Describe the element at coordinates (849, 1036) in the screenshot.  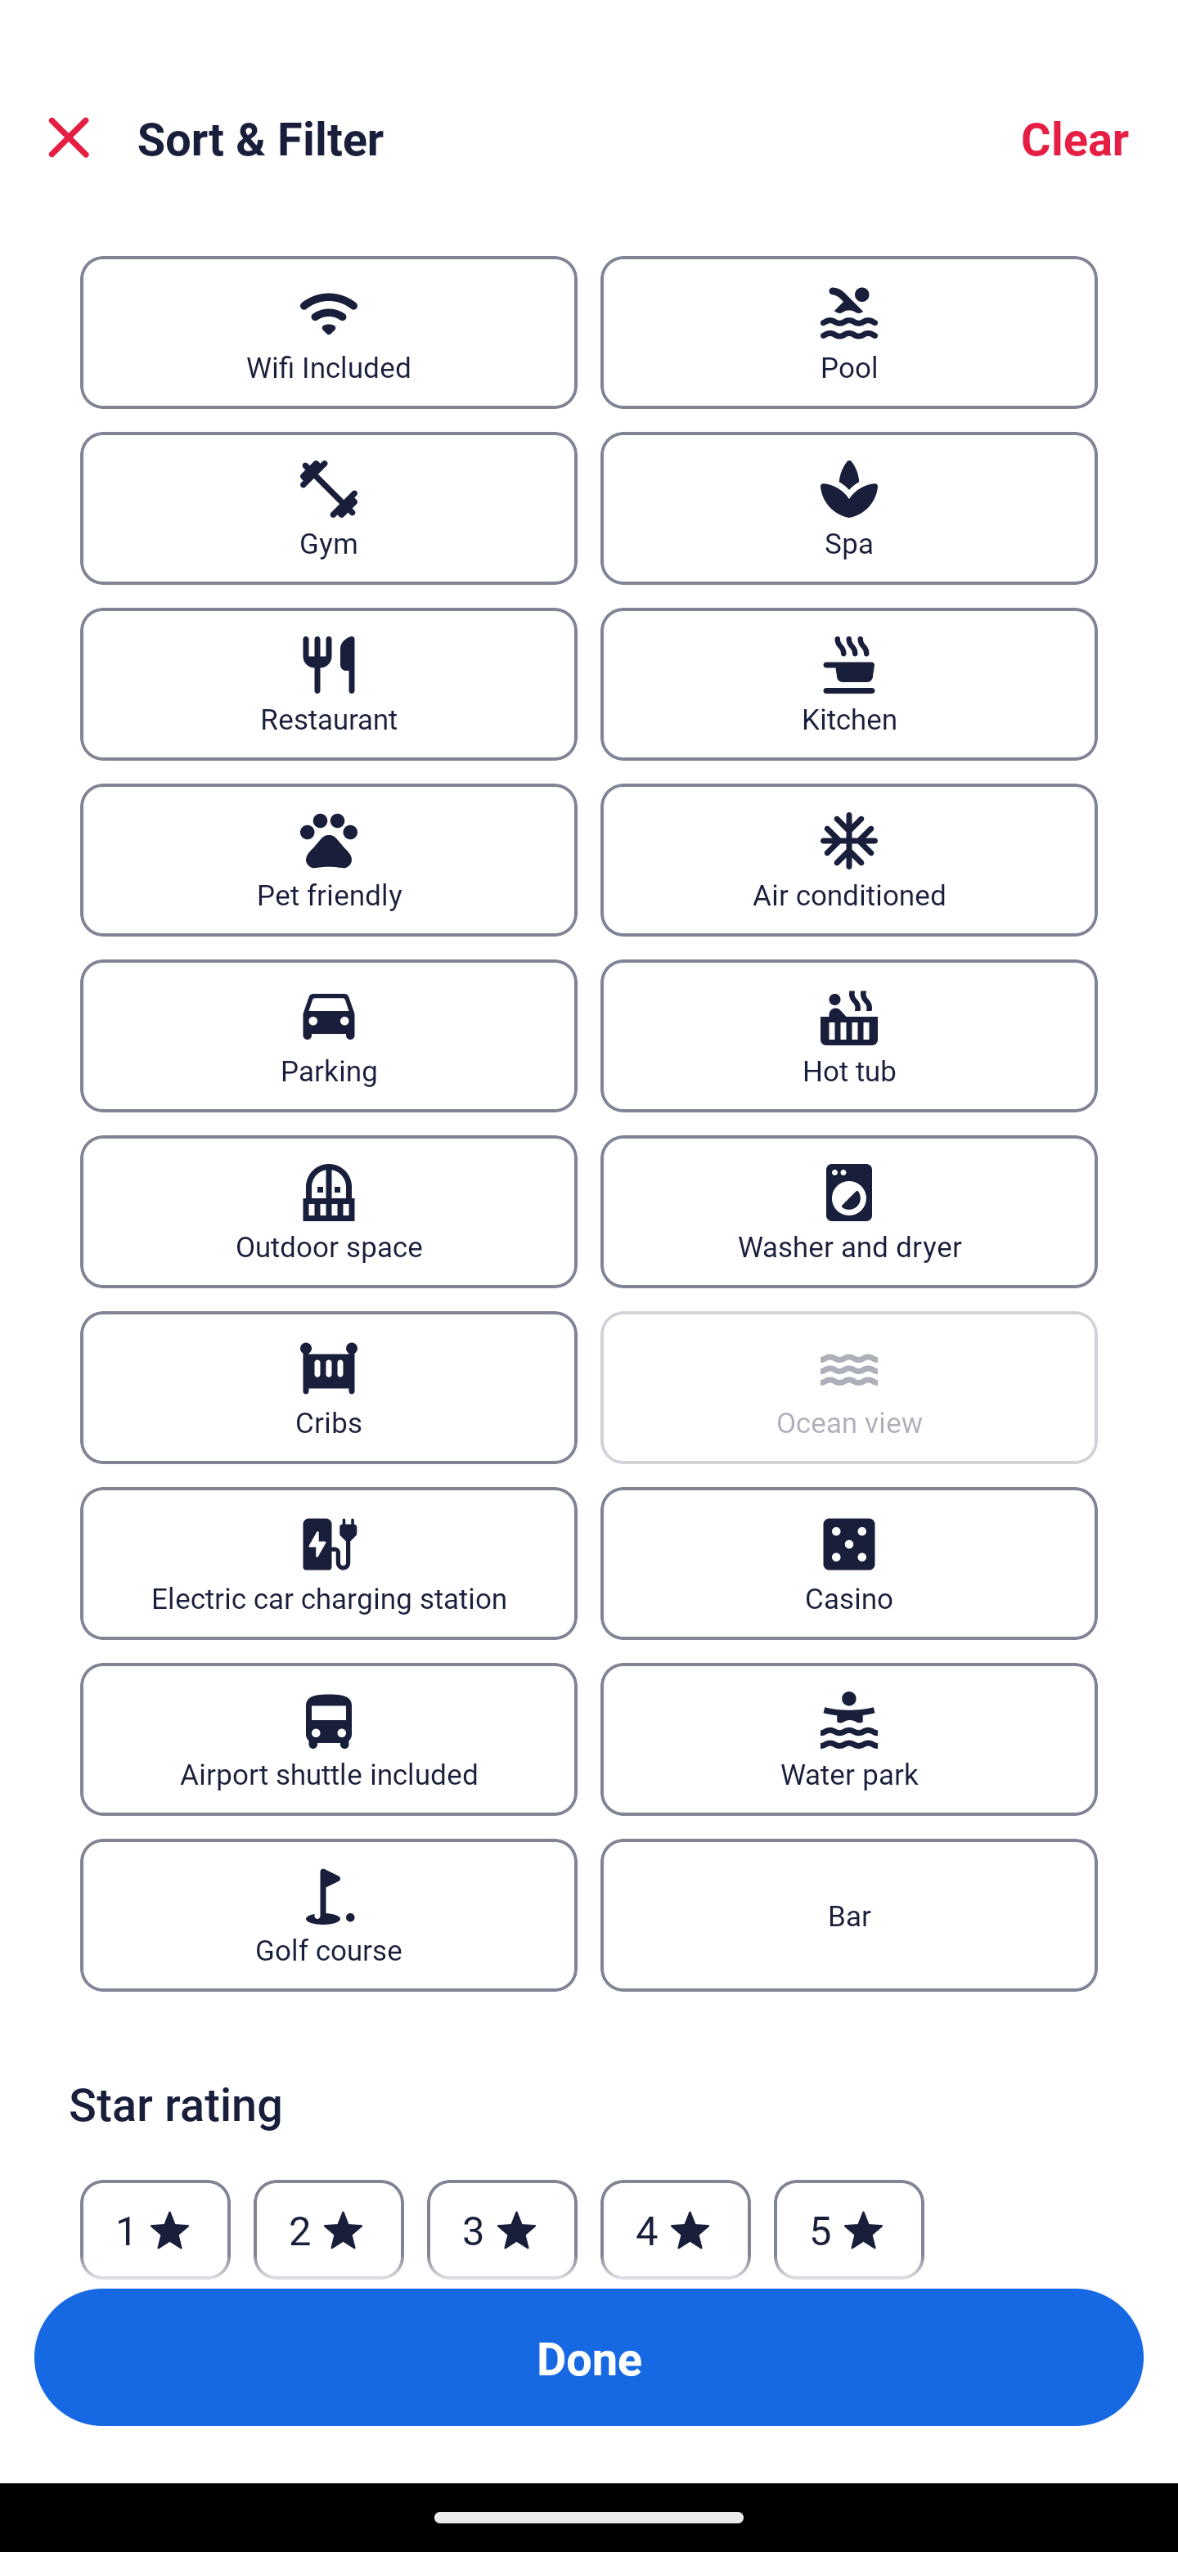
I see `Hot tub` at that location.